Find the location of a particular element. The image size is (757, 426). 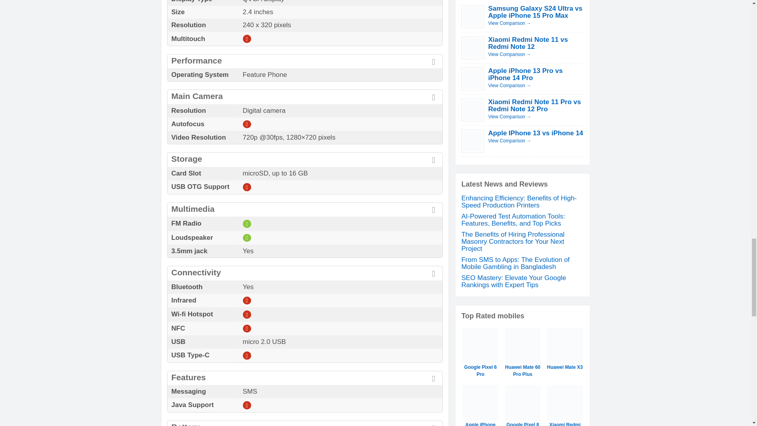

Samsung Galaxy S24 Ultra vs Apple iPhone 15 Pro Max is located at coordinates (509, 23).